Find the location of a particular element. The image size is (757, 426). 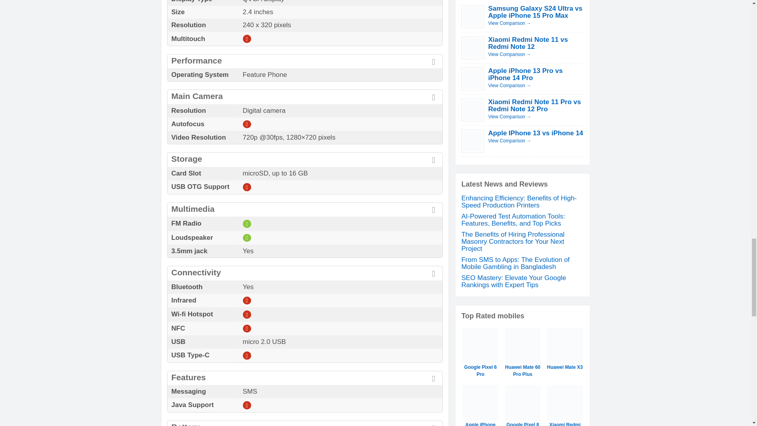

Samsung Galaxy S24 Ultra vs Apple iPhone 15 Pro Max is located at coordinates (509, 23).